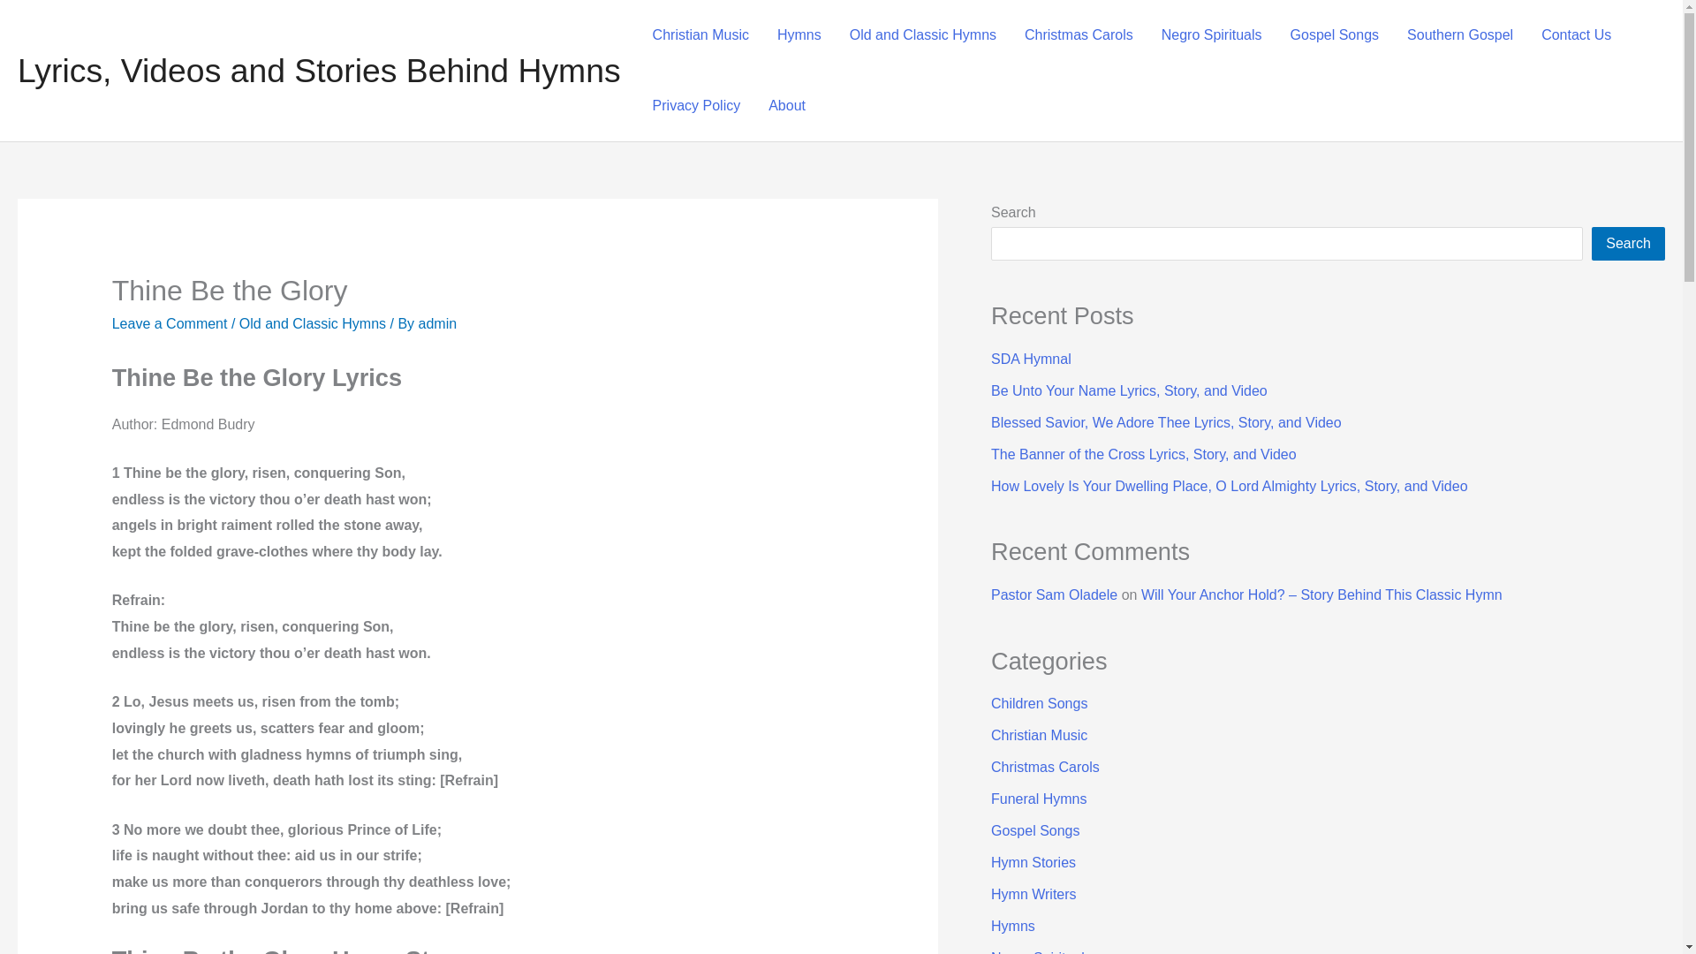 This screenshot has width=1696, height=954. Describe the element at coordinates (799, 35) in the screenshot. I see `Hymns` at that location.